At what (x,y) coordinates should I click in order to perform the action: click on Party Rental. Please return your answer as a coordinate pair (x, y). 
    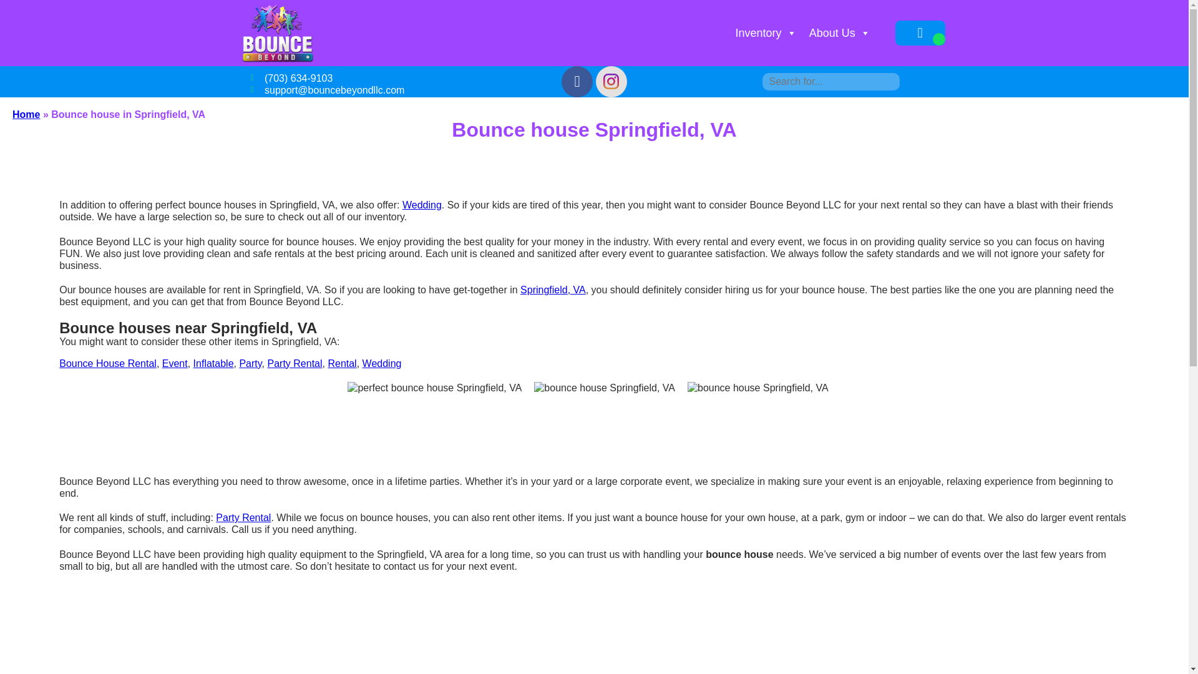
    Looking at the image, I should click on (295, 363).